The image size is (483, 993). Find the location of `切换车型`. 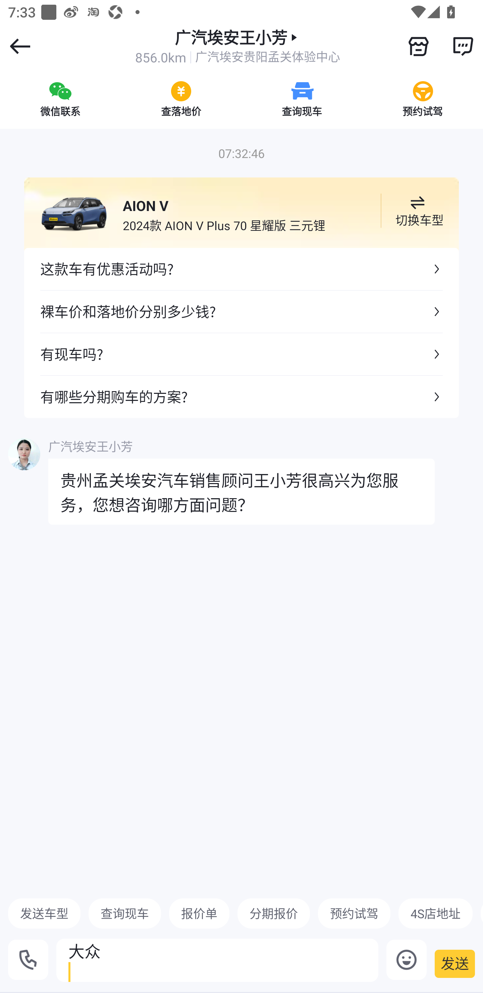

切换车型 is located at coordinates (417, 211).